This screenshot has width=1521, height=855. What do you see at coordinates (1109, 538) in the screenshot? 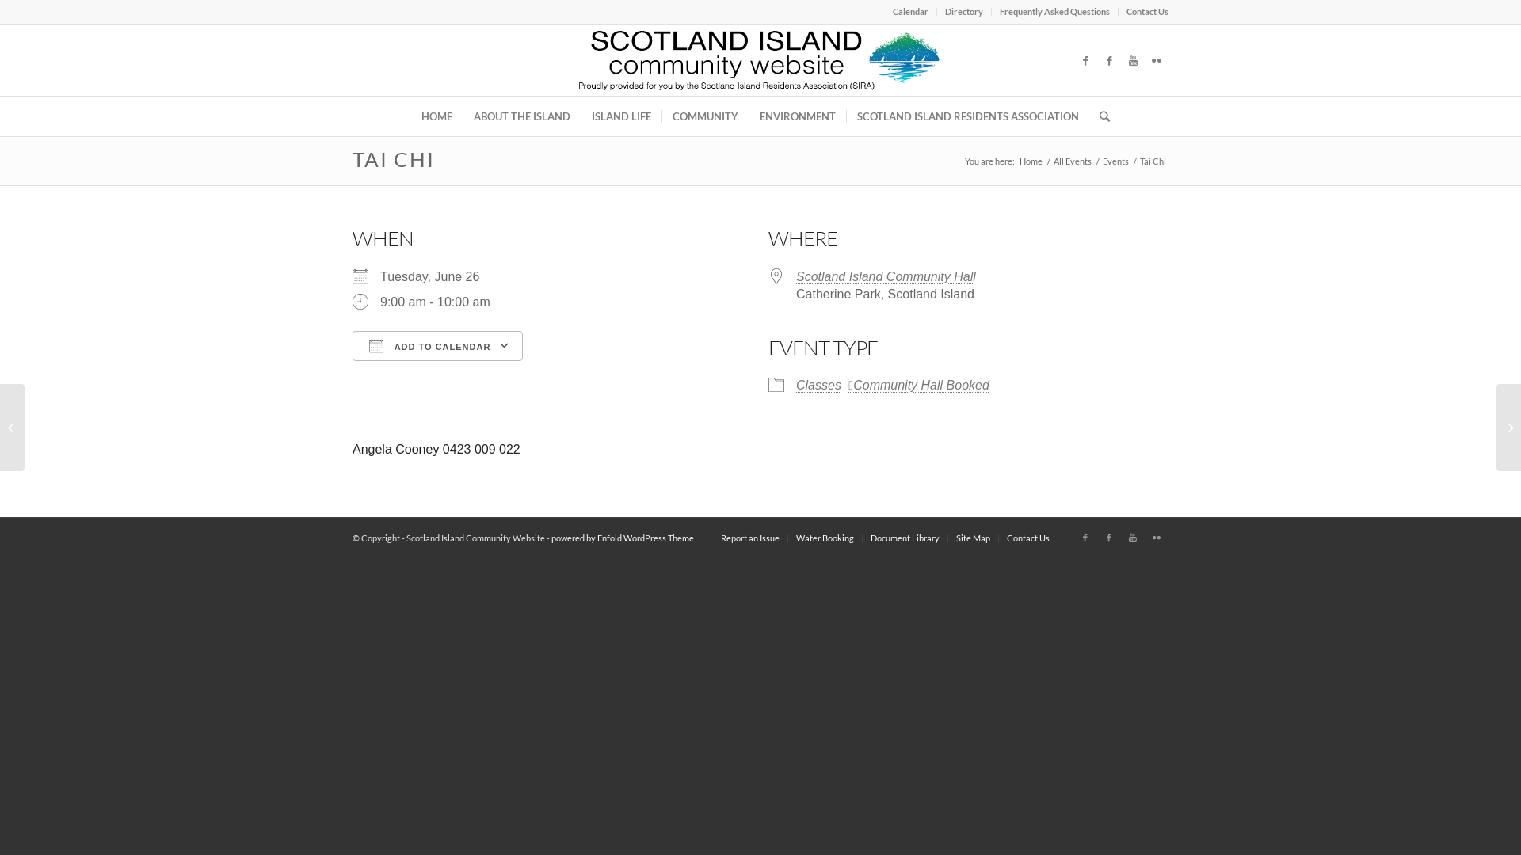
I see `Facebook` at bounding box center [1109, 538].